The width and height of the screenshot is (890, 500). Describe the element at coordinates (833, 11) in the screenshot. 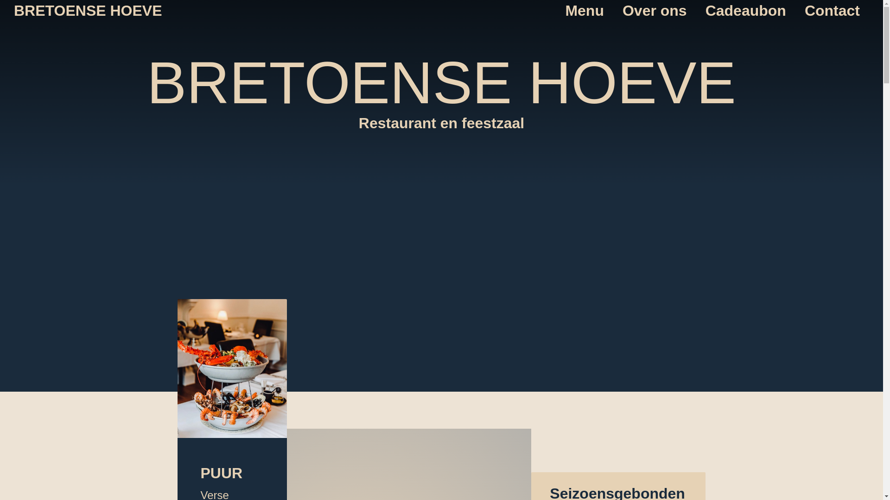

I see `Contact` at that location.